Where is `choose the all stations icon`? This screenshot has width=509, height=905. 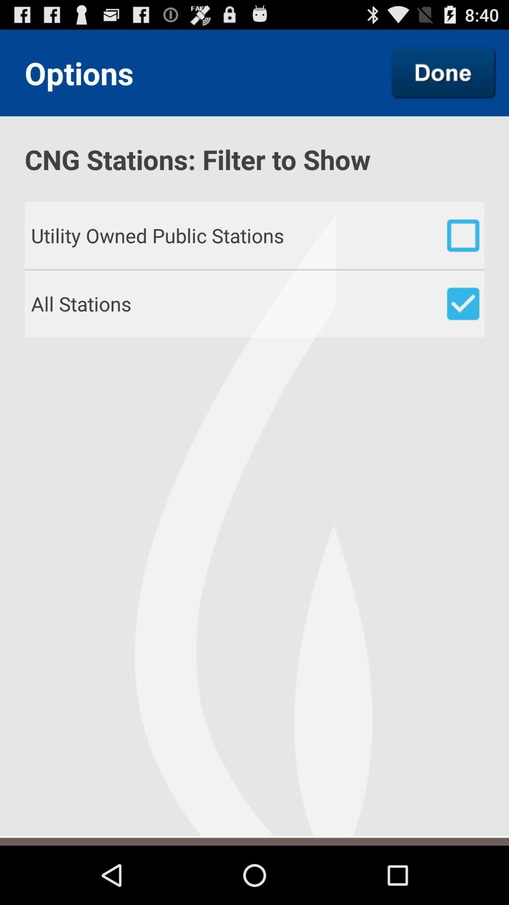 choose the all stations icon is located at coordinates (257, 304).